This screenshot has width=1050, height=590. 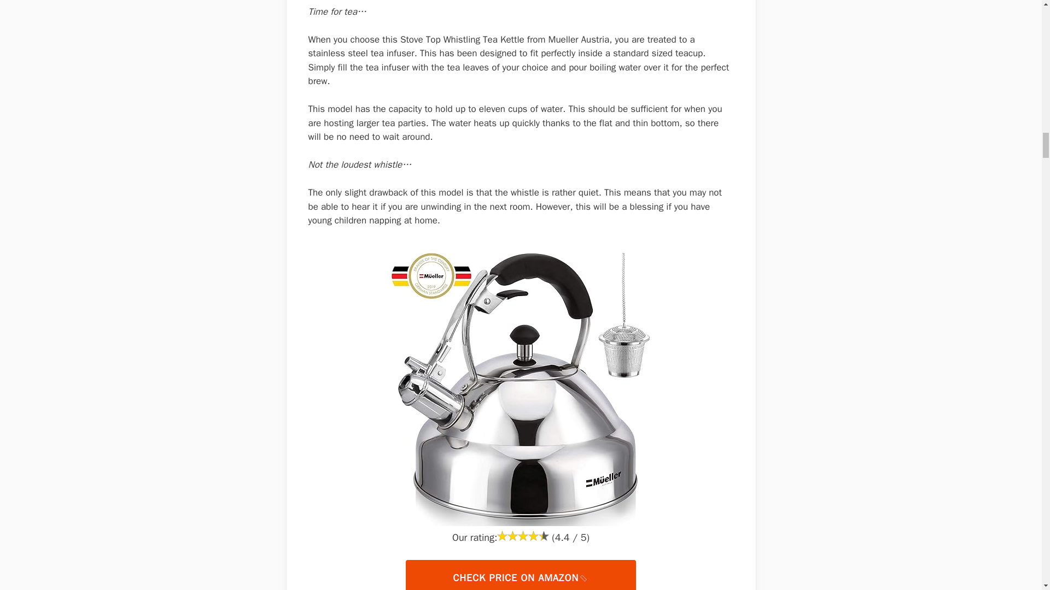 What do you see at coordinates (520, 575) in the screenshot?
I see `CHECK PRICE ON AMAZON` at bounding box center [520, 575].